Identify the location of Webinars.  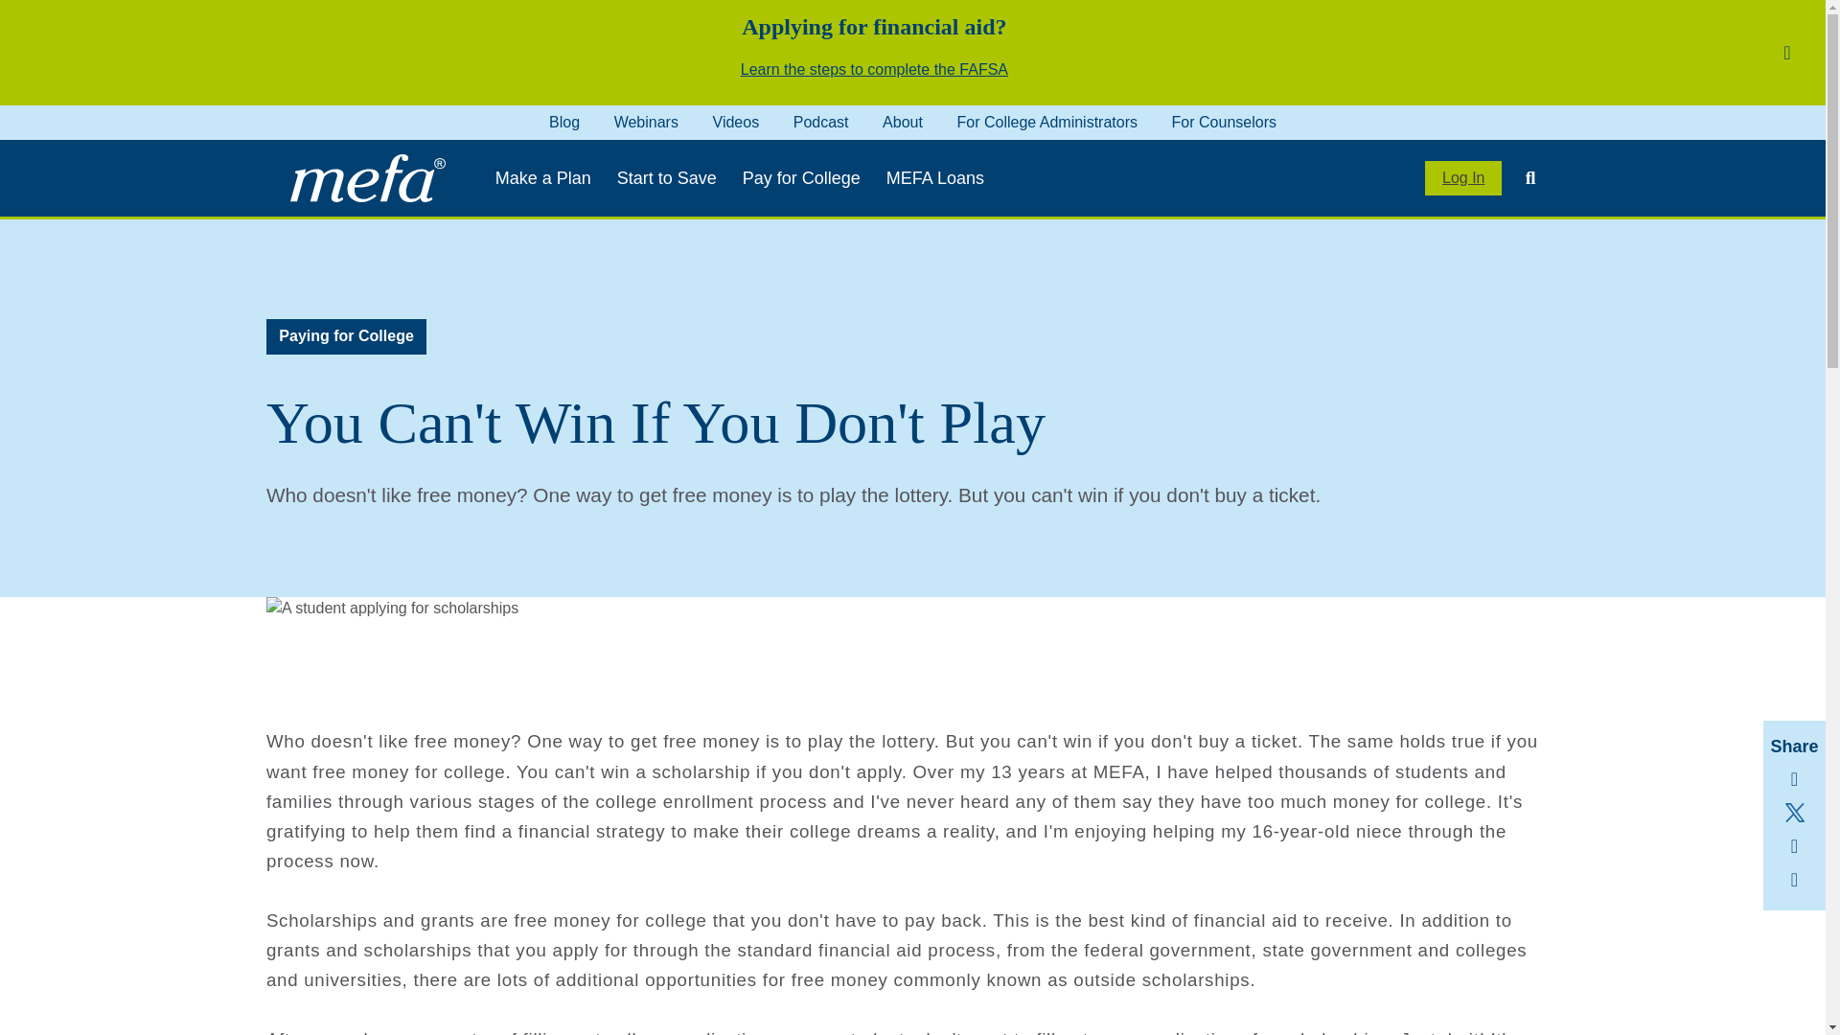
(646, 122).